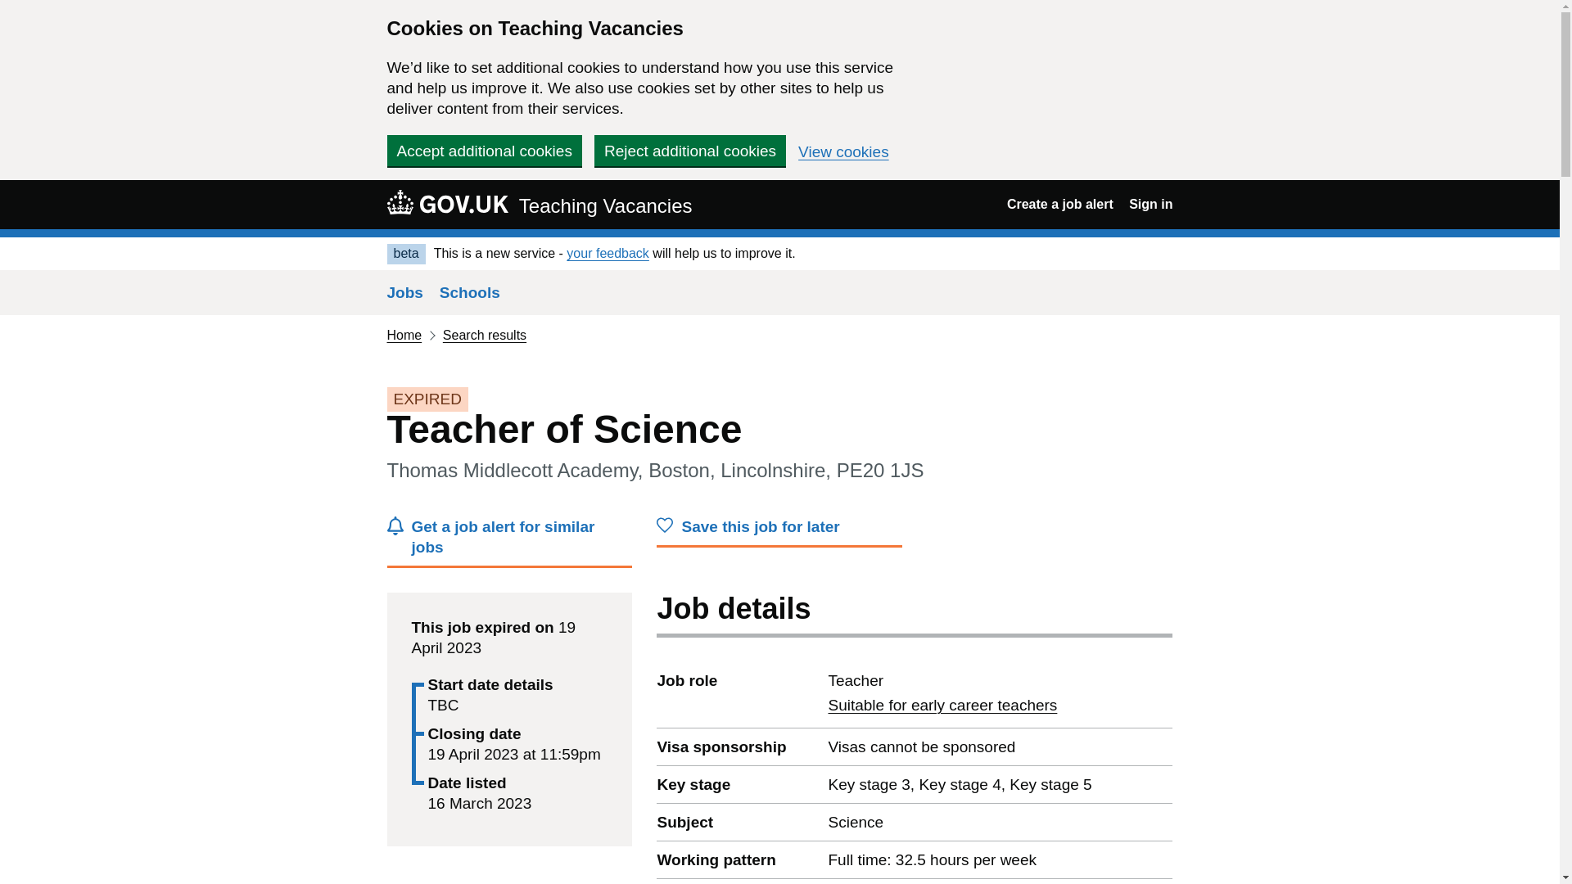  Describe the element at coordinates (779, 530) in the screenshot. I see `Save this job for later` at that location.